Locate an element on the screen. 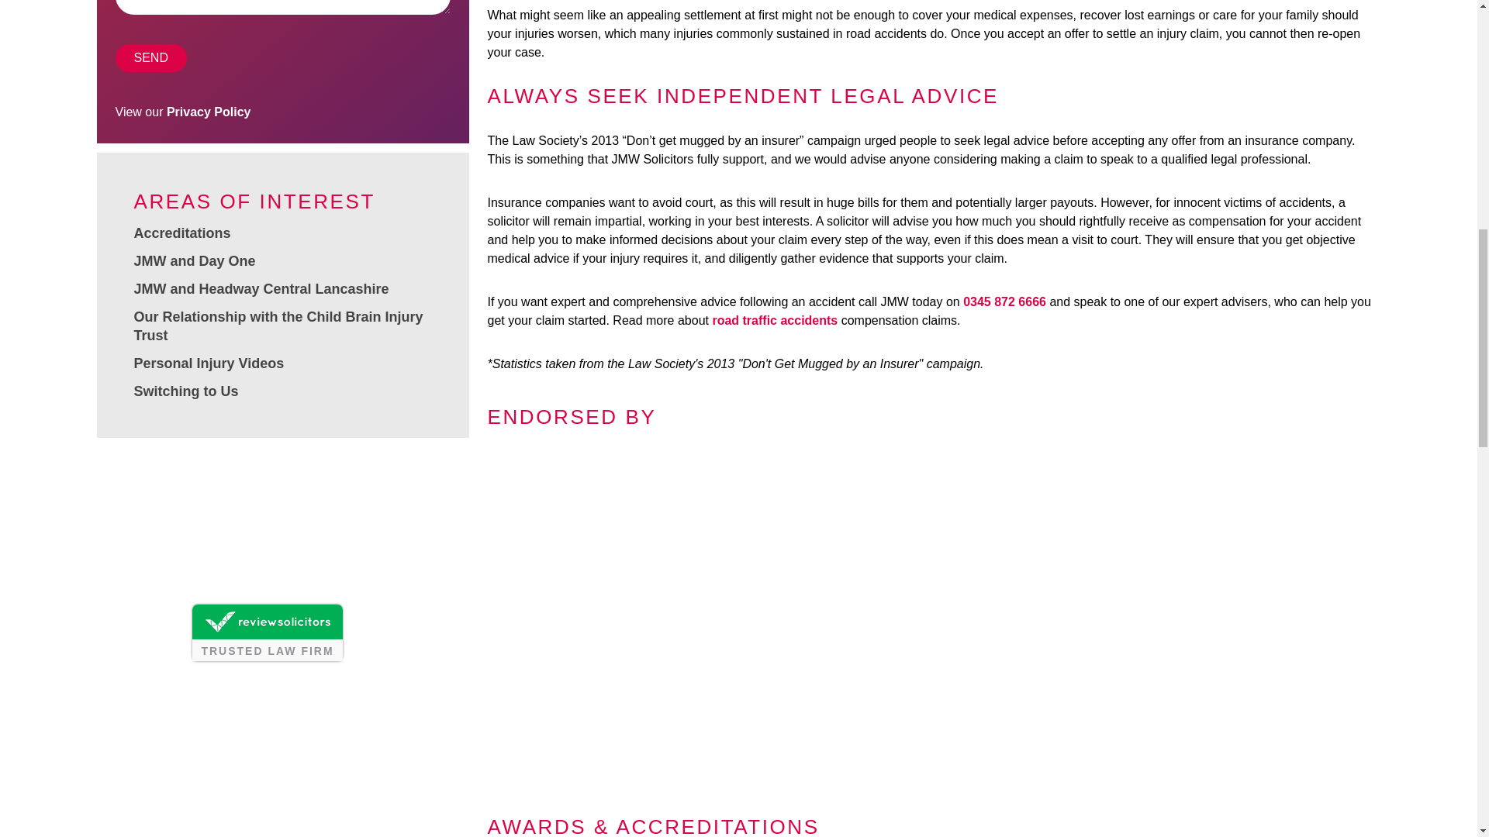 This screenshot has width=1489, height=837. 0345 872 6666 is located at coordinates (1005, 302).